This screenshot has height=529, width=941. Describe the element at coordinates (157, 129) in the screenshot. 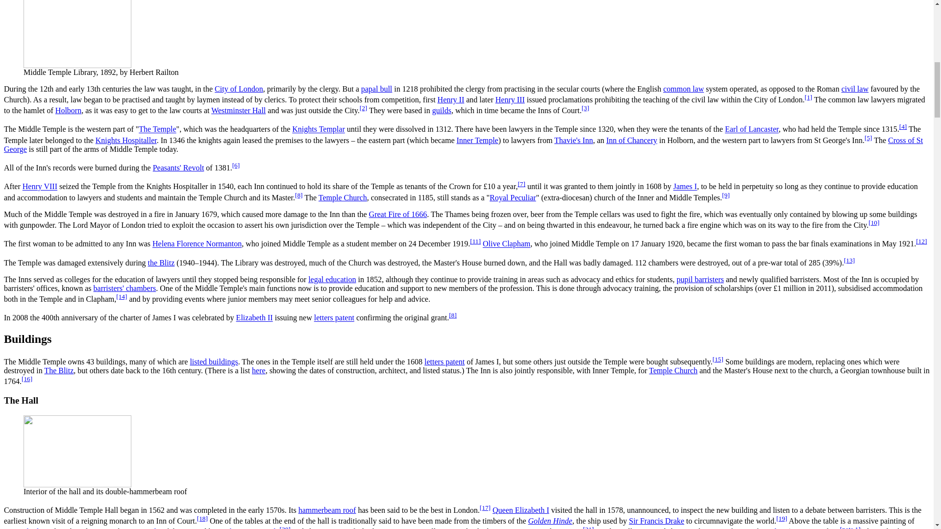

I see `The Temple` at that location.